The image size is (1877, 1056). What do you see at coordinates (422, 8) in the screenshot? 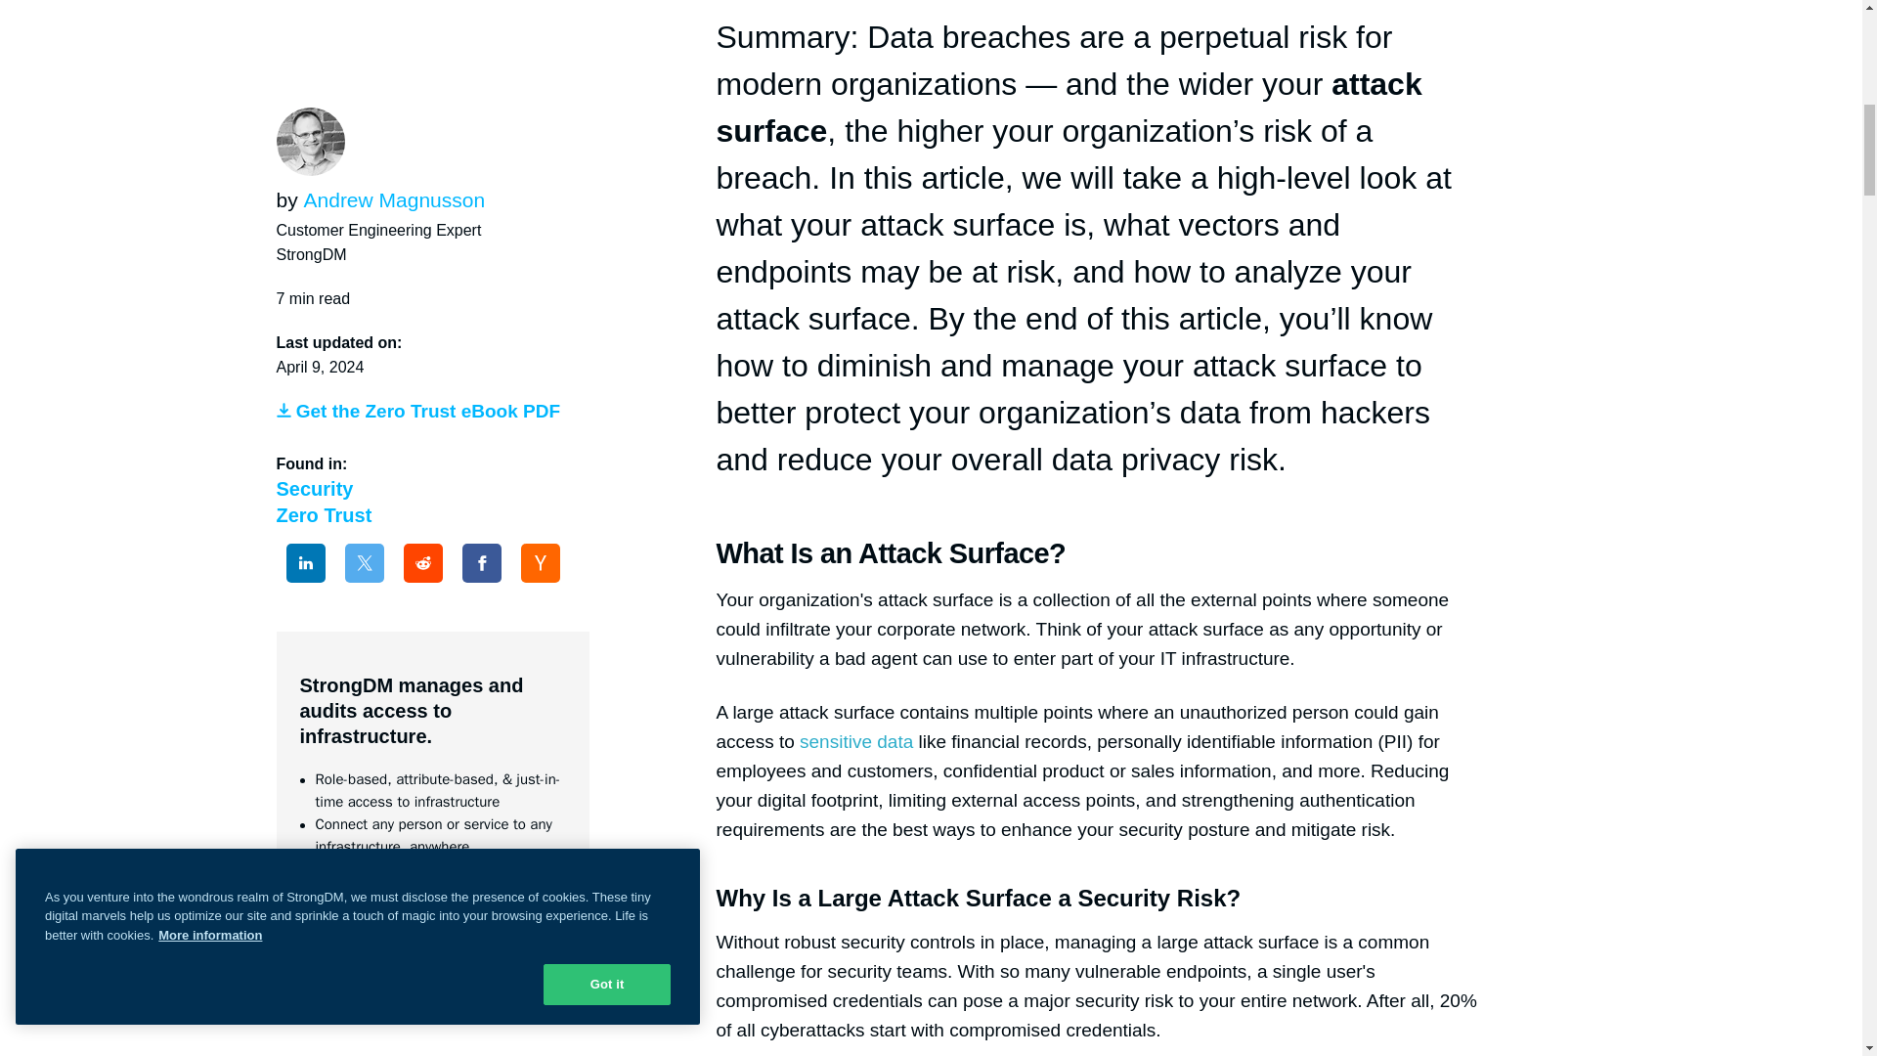
I see `Share on Reddit` at bounding box center [422, 8].